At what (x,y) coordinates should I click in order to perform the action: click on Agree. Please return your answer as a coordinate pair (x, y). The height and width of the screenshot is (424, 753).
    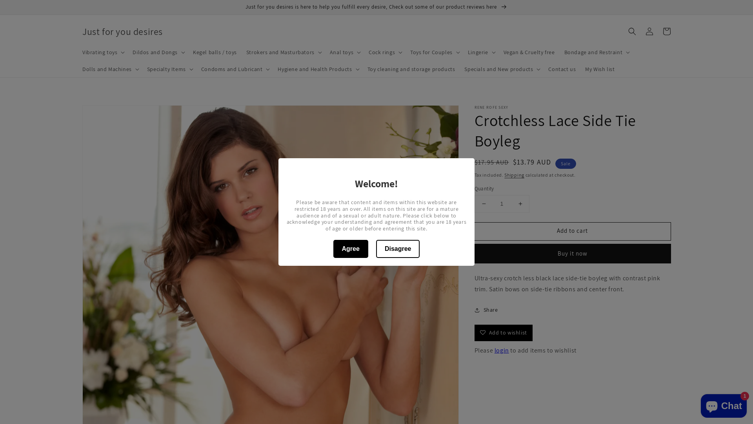
    Looking at the image, I should click on (351, 249).